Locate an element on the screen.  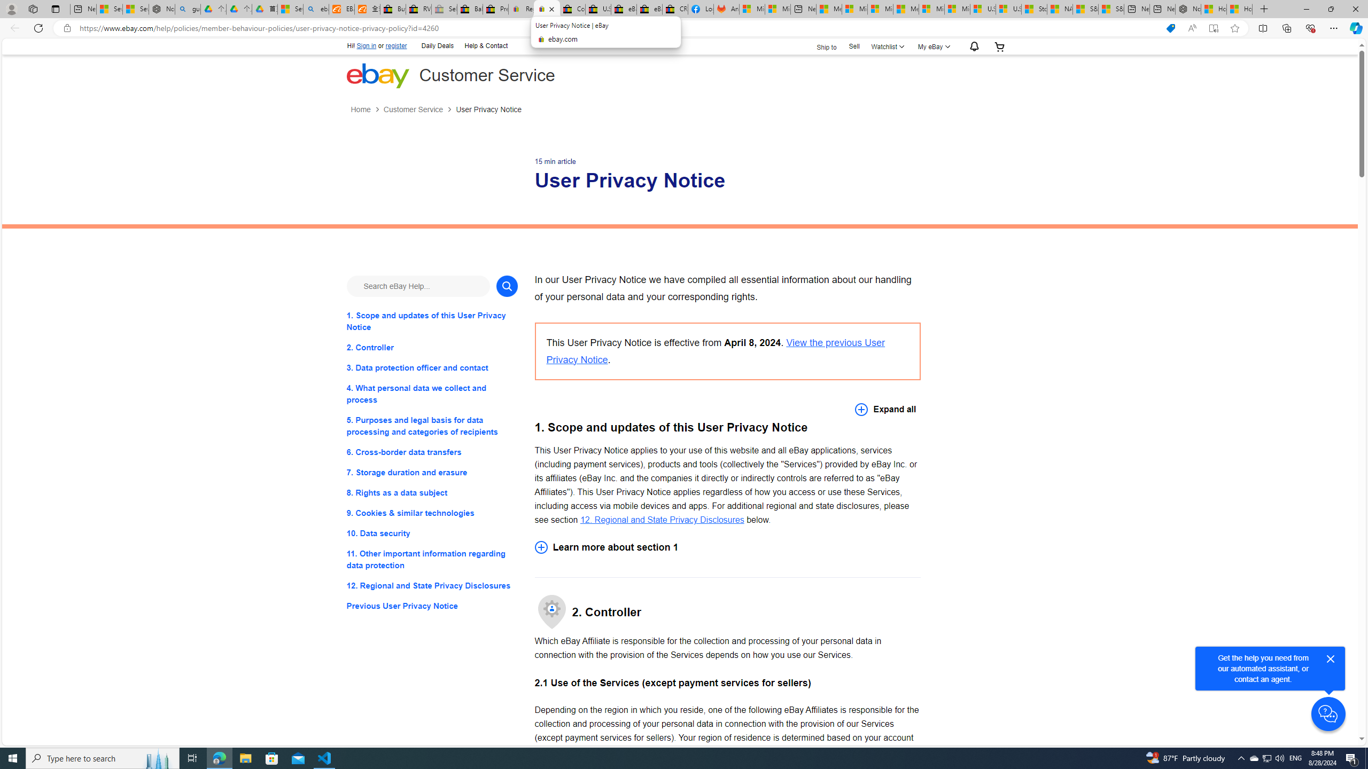
Your shopping cart is located at coordinates (1000, 46).